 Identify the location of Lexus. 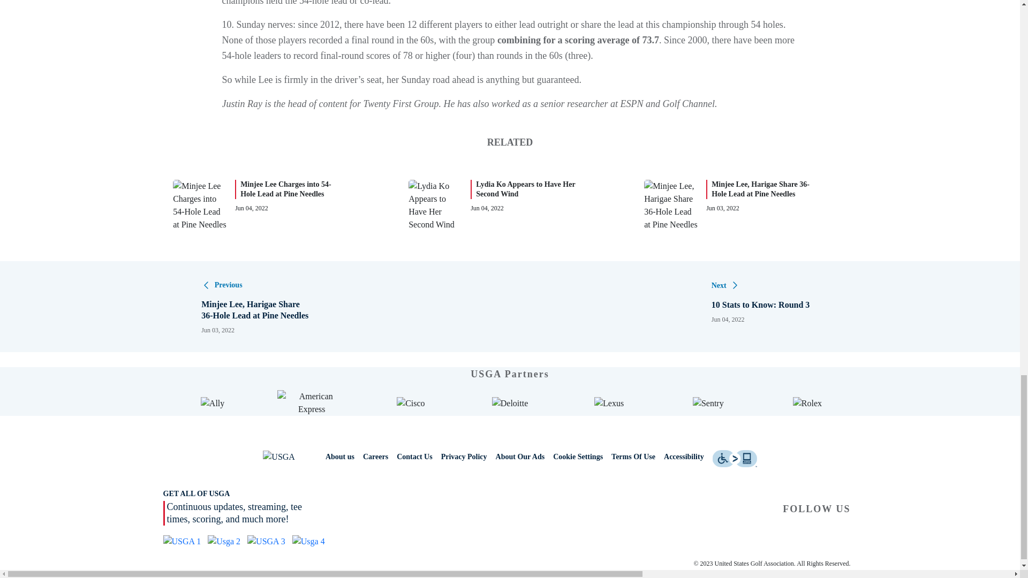
(609, 403).